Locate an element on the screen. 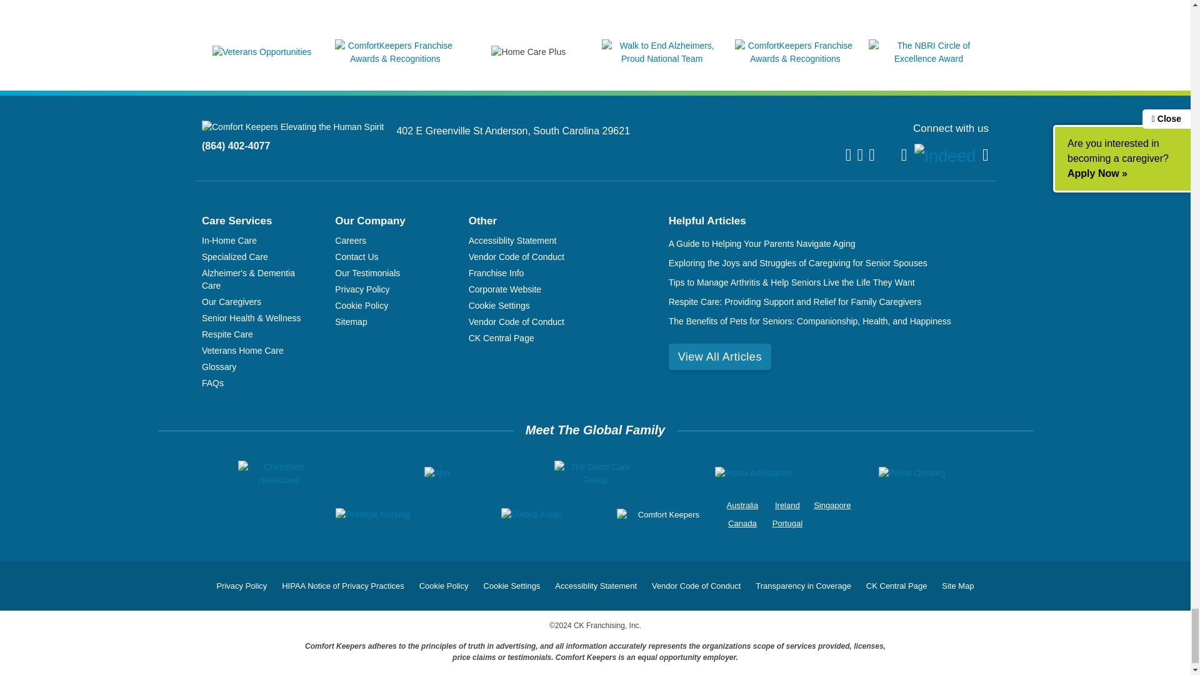  Indeed is located at coordinates (945, 156).